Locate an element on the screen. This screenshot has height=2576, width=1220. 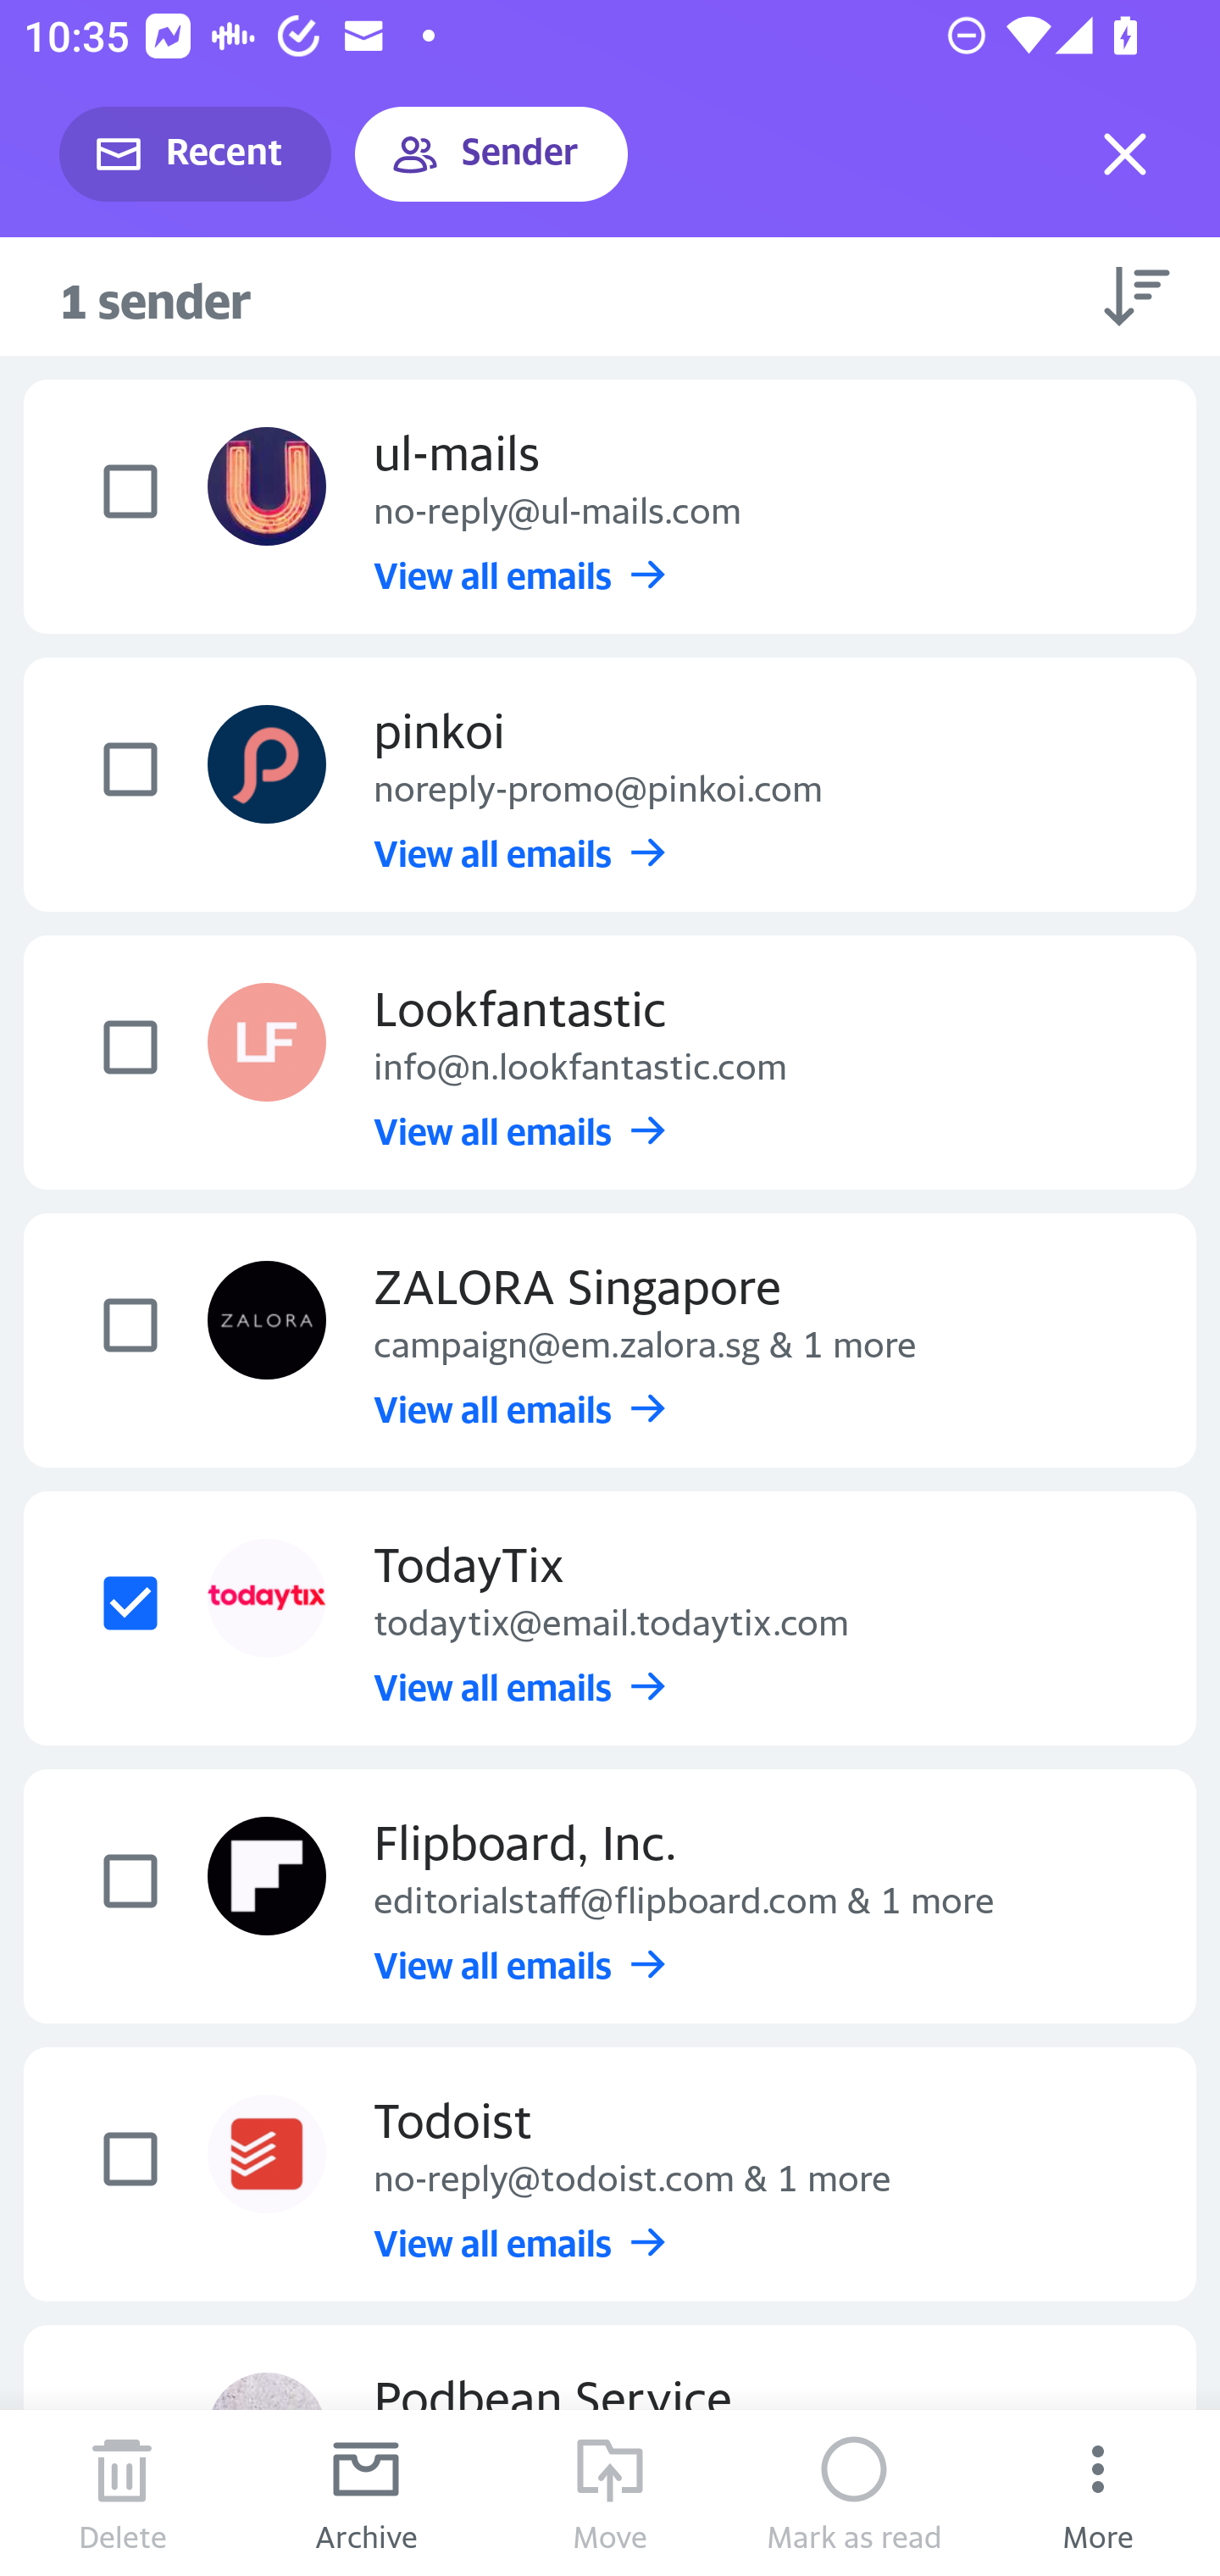
ul-mails no-reply@ul-mails.com View all emails is located at coordinates (610, 505).